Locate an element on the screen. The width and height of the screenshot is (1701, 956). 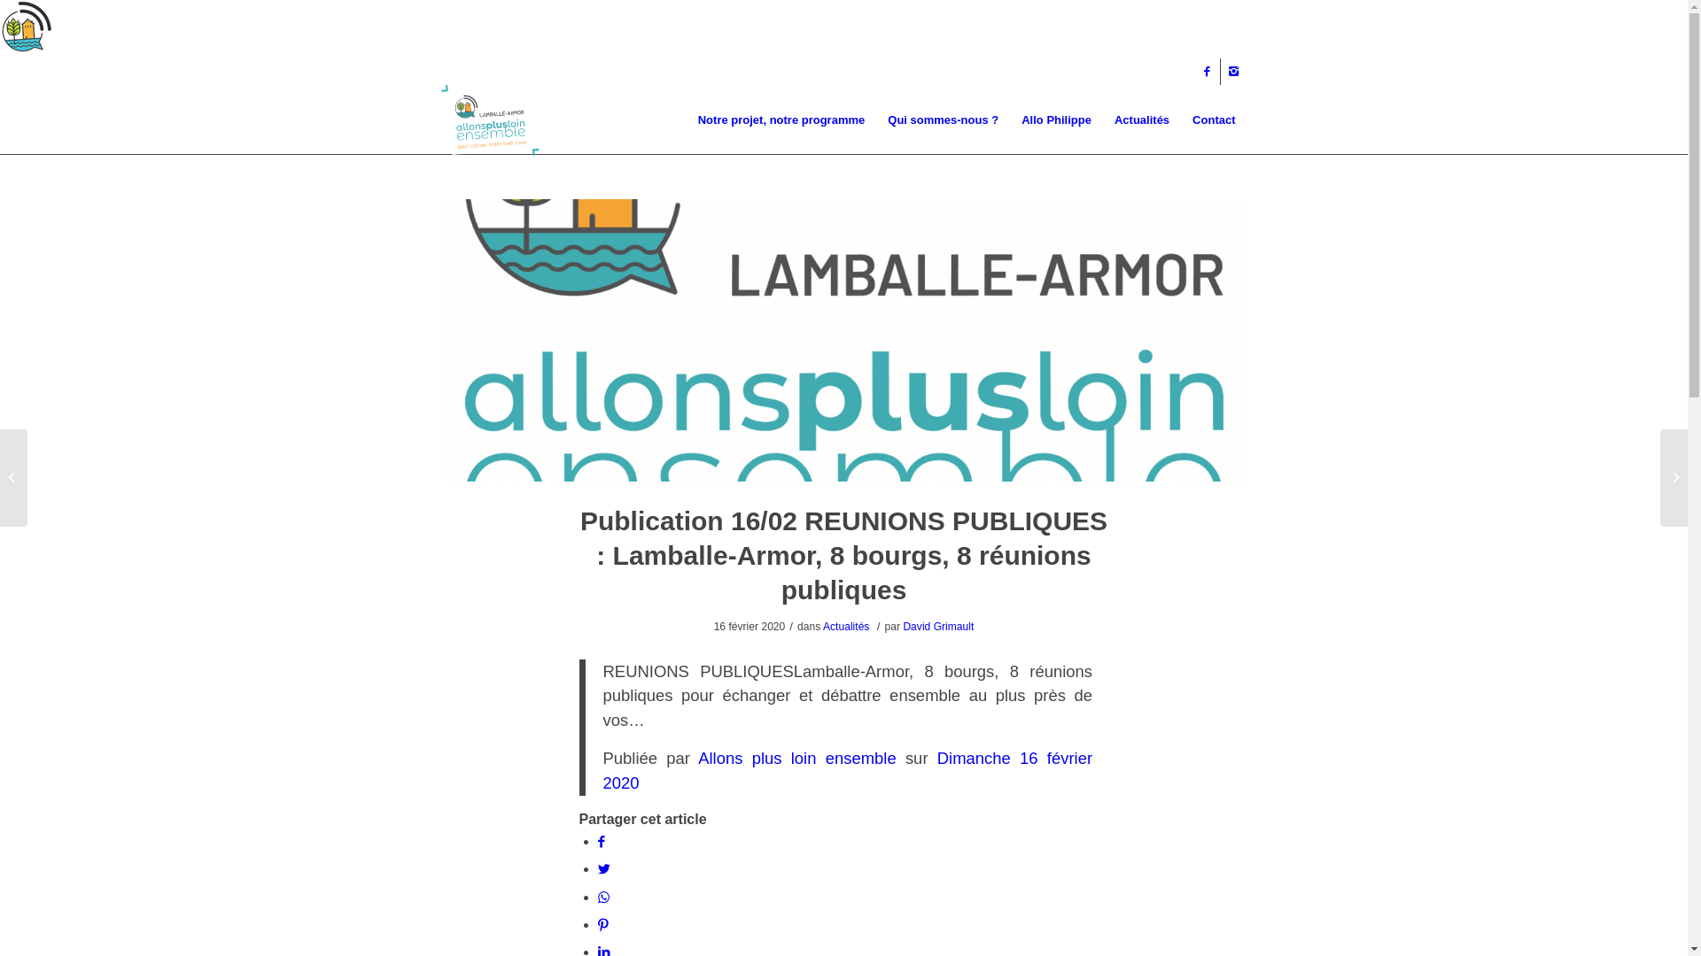
David Grimault is located at coordinates (938, 627).